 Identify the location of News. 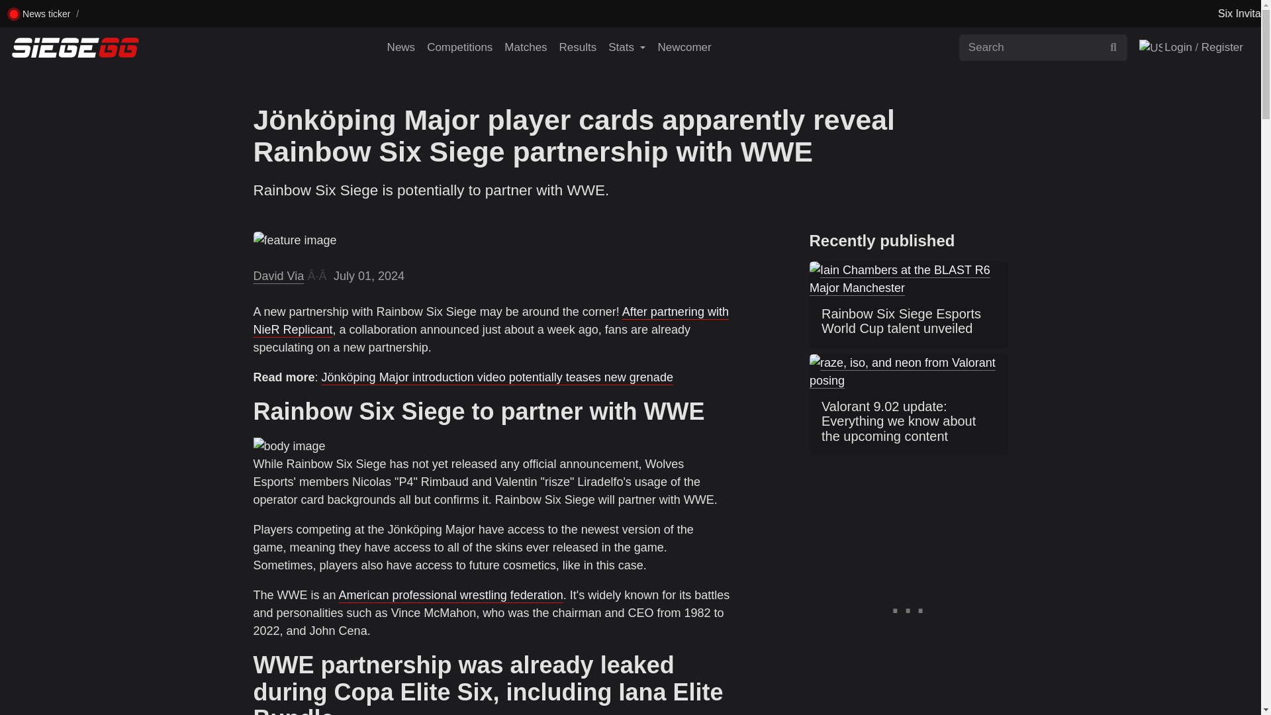
(401, 47).